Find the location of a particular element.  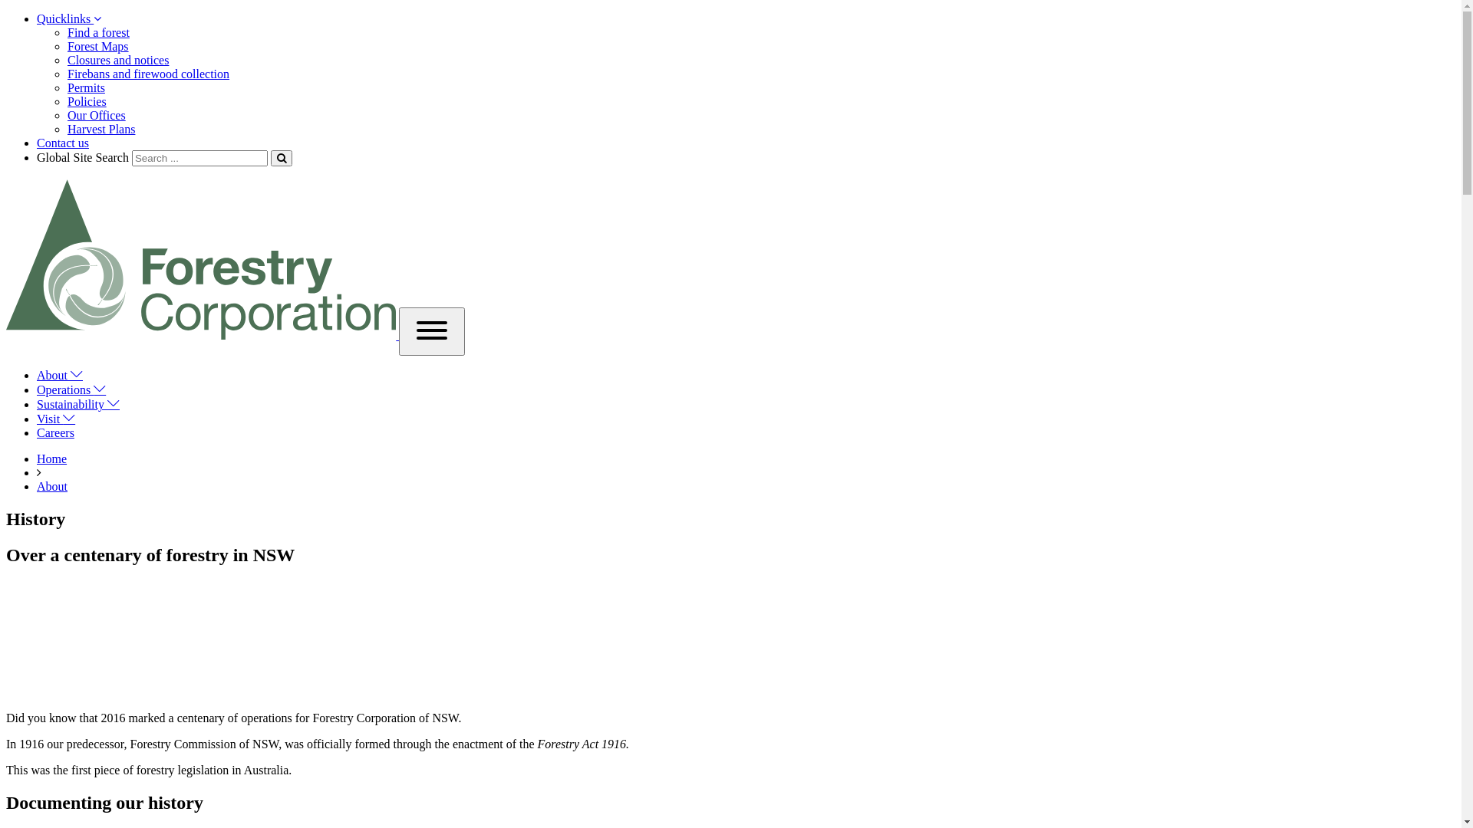

Visit is located at coordinates (56, 419).